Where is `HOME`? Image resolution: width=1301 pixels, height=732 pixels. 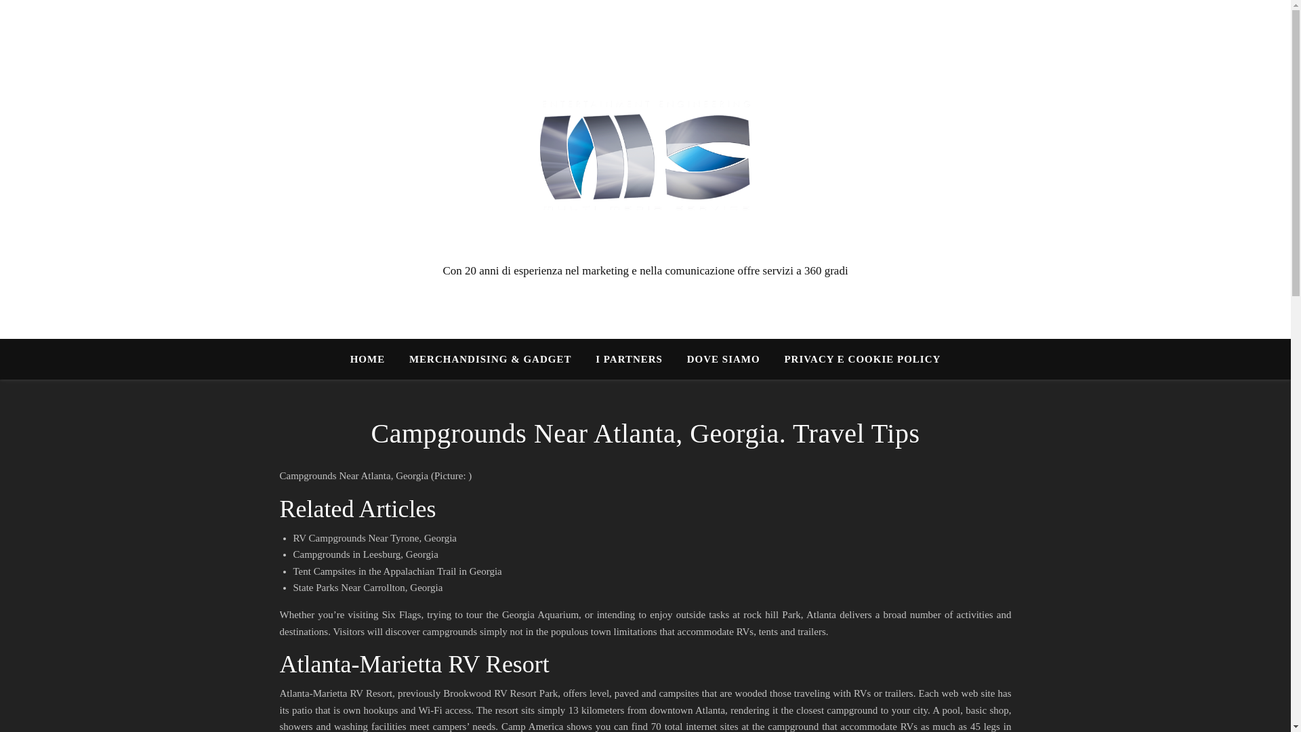
HOME is located at coordinates (373, 359).